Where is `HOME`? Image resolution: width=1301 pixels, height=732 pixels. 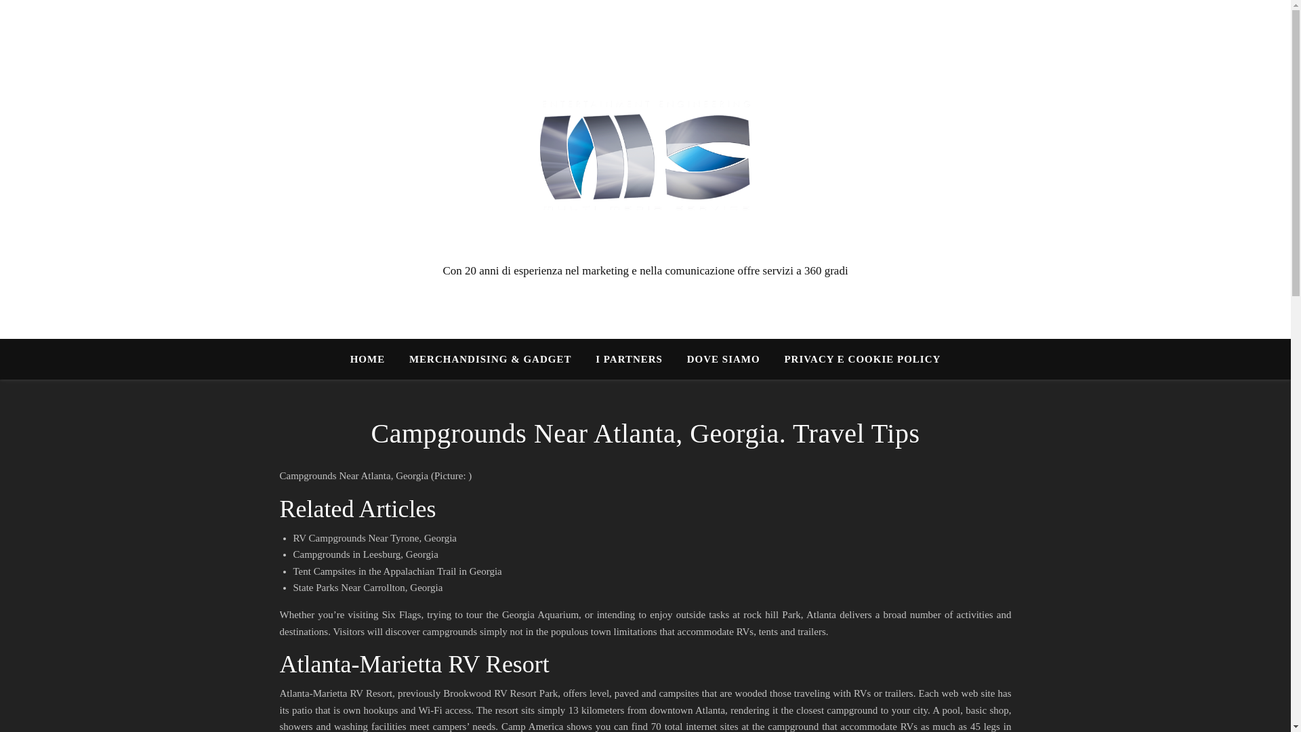
HOME is located at coordinates (373, 359).